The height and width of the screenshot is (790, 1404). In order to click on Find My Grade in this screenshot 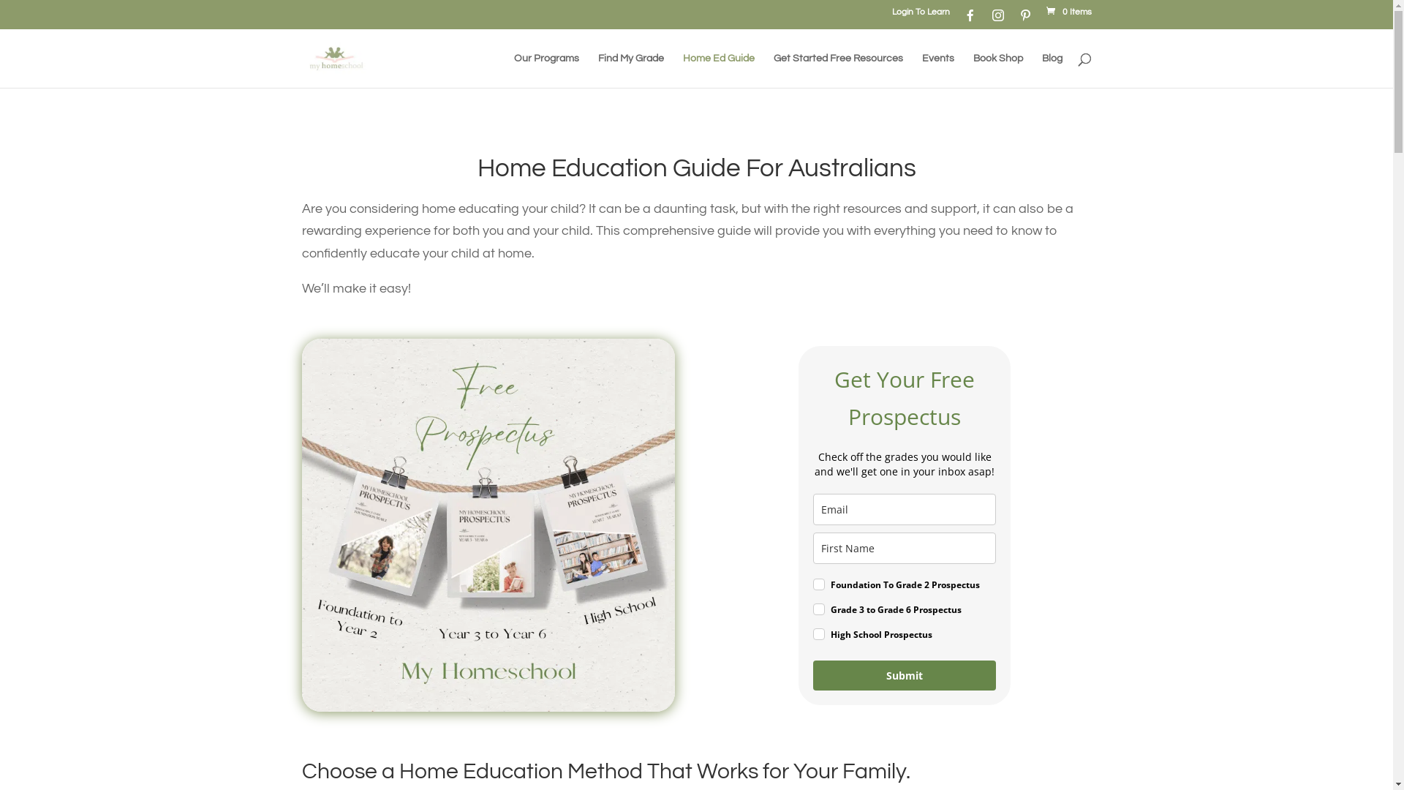, I will do `click(631, 70)`.